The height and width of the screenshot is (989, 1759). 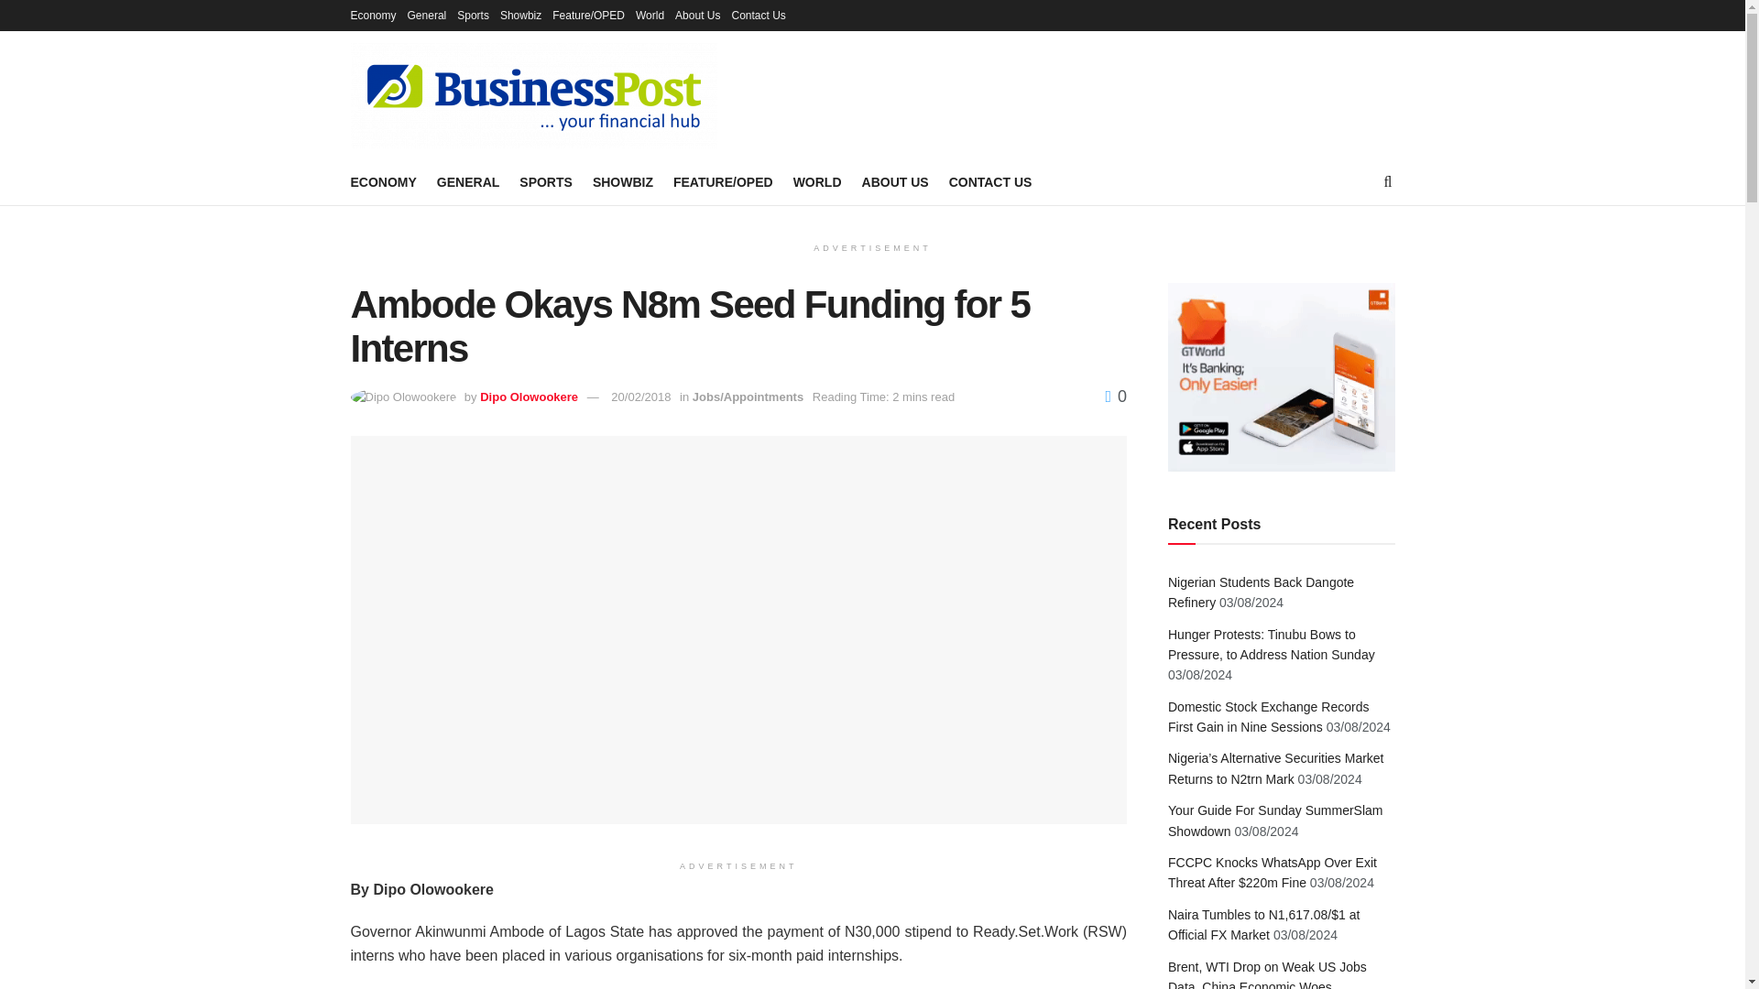 What do you see at coordinates (650, 15) in the screenshot?
I see `World` at bounding box center [650, 15].